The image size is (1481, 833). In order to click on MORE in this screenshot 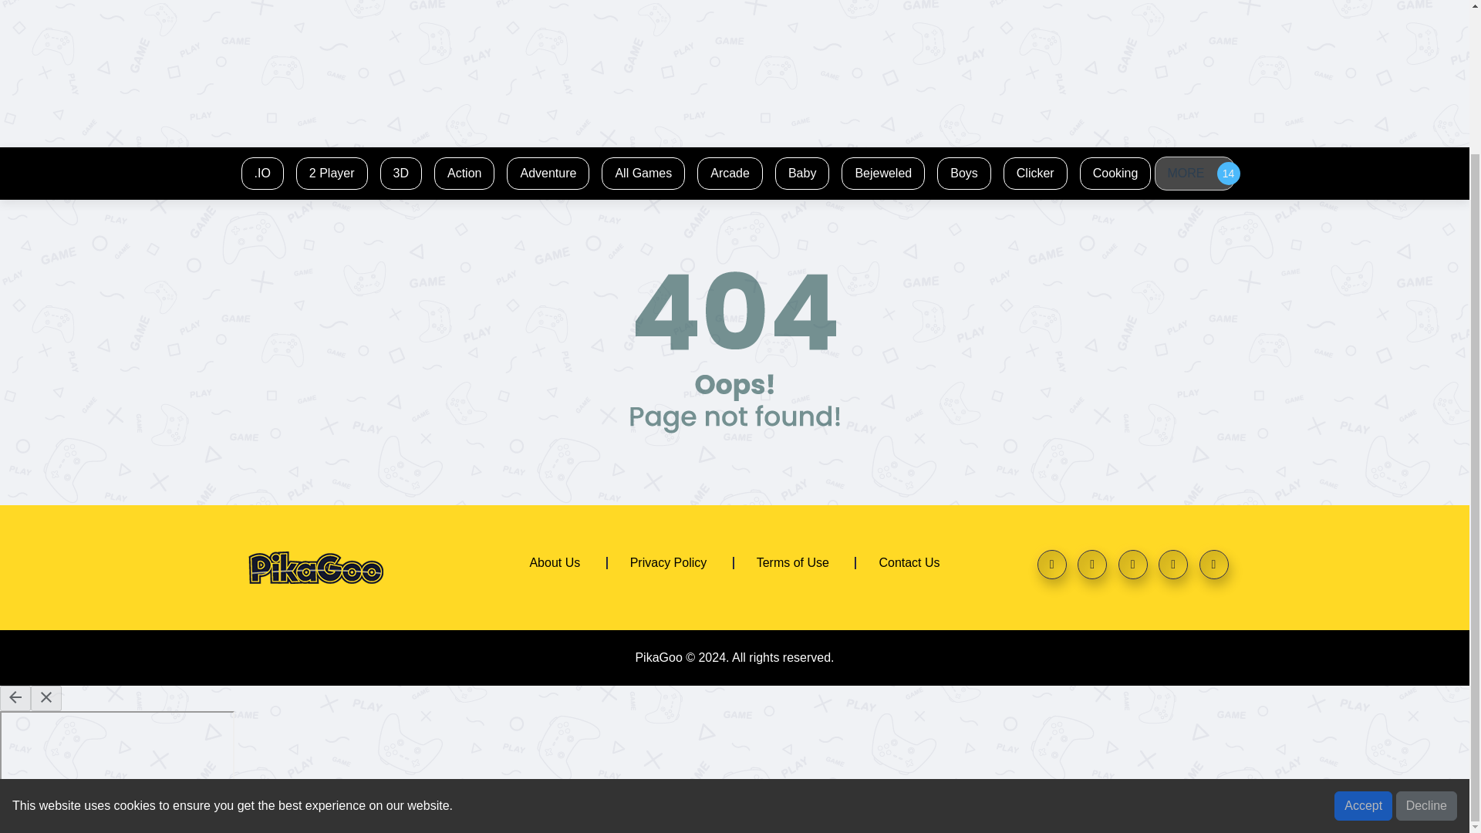, I will do `click(1193, 174)`.